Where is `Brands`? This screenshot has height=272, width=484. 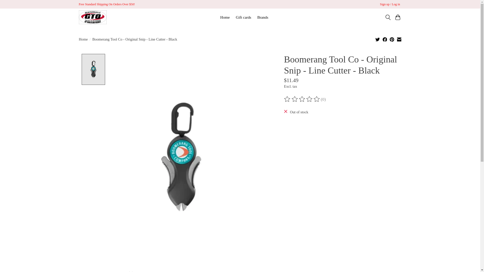
Brands is located at coordinates (263, 17).